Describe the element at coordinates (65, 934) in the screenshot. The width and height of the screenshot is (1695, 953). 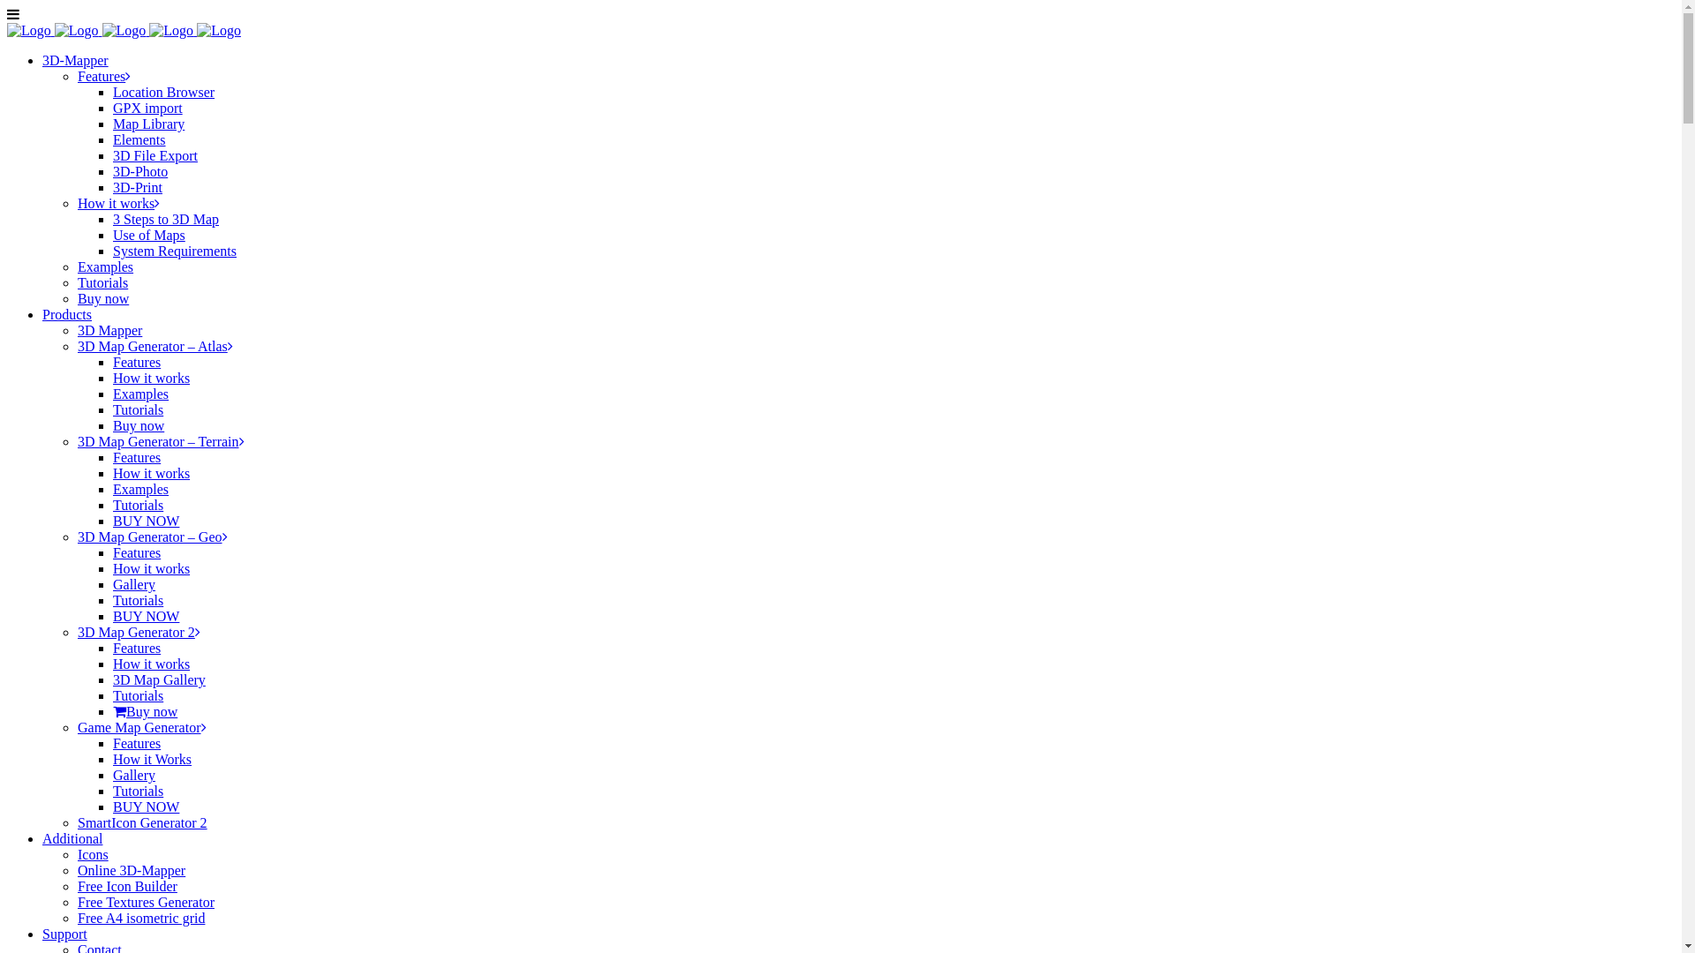
I see `Support` at that location.